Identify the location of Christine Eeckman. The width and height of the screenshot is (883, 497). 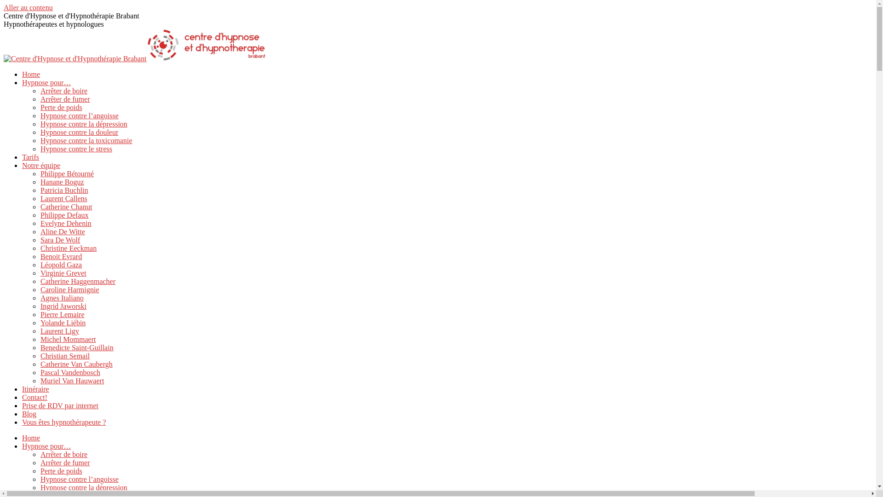
(69, 248).